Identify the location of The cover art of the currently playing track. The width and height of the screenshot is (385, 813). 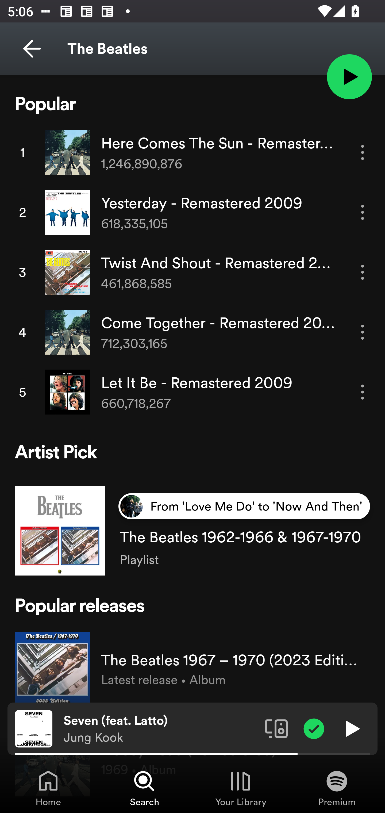
(34, 728).